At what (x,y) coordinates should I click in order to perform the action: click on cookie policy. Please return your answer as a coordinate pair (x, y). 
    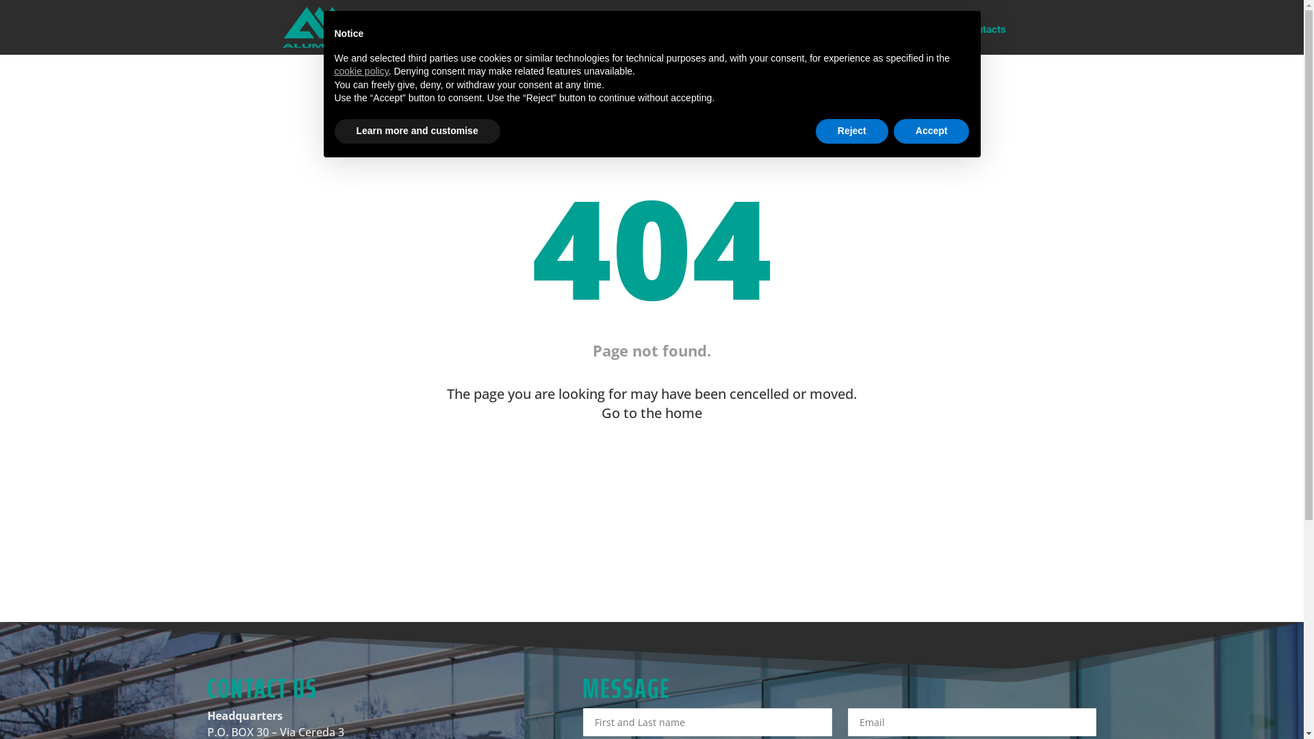
    Looking at the image, I should click on (361, 71).